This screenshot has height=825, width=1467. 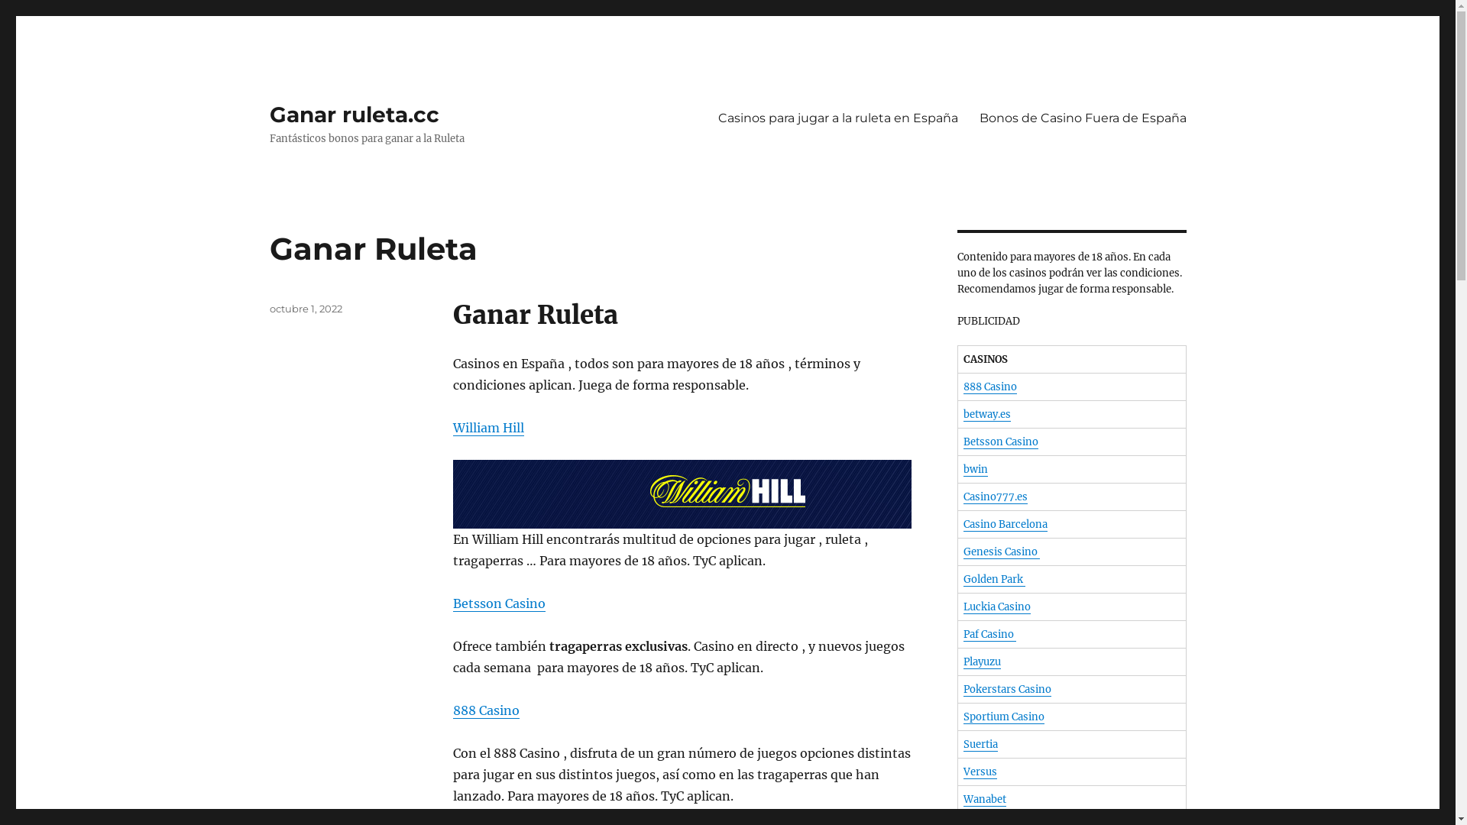 I want to click on Ganar ruleta.cc, so click(x=354, y=115).